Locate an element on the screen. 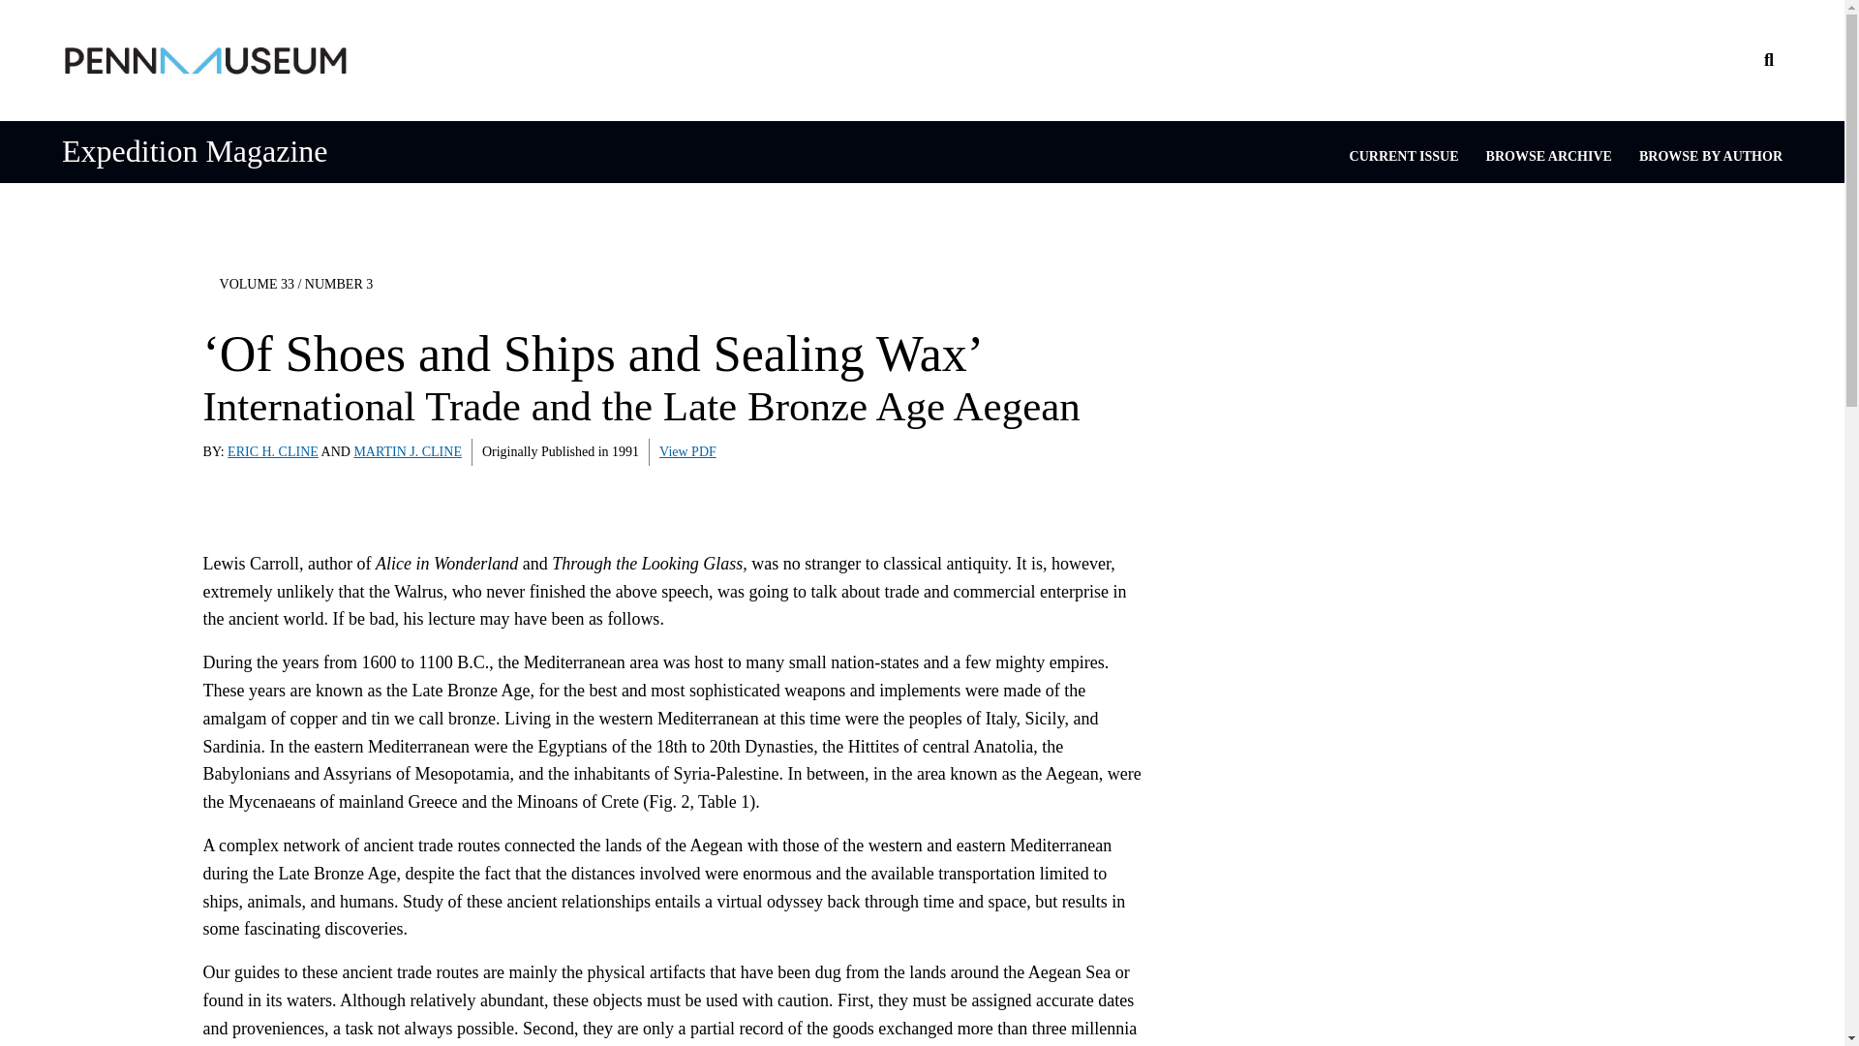 Image resolution: width=1859 pixels, height=1046 pixels. BROWSE ARCHIVE is located at coordinates (1548, 156).